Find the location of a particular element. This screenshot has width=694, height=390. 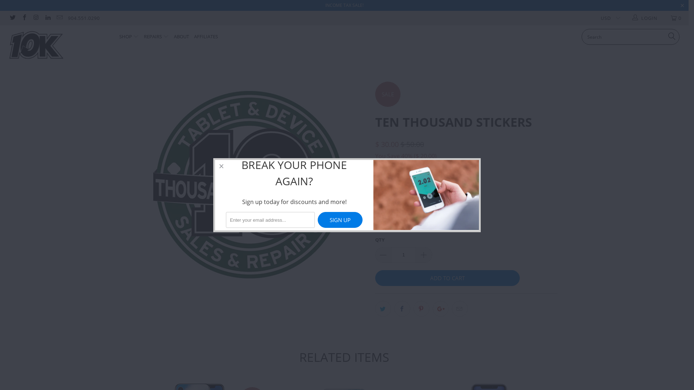

REPAIRS is located at coordinates (156, 37).